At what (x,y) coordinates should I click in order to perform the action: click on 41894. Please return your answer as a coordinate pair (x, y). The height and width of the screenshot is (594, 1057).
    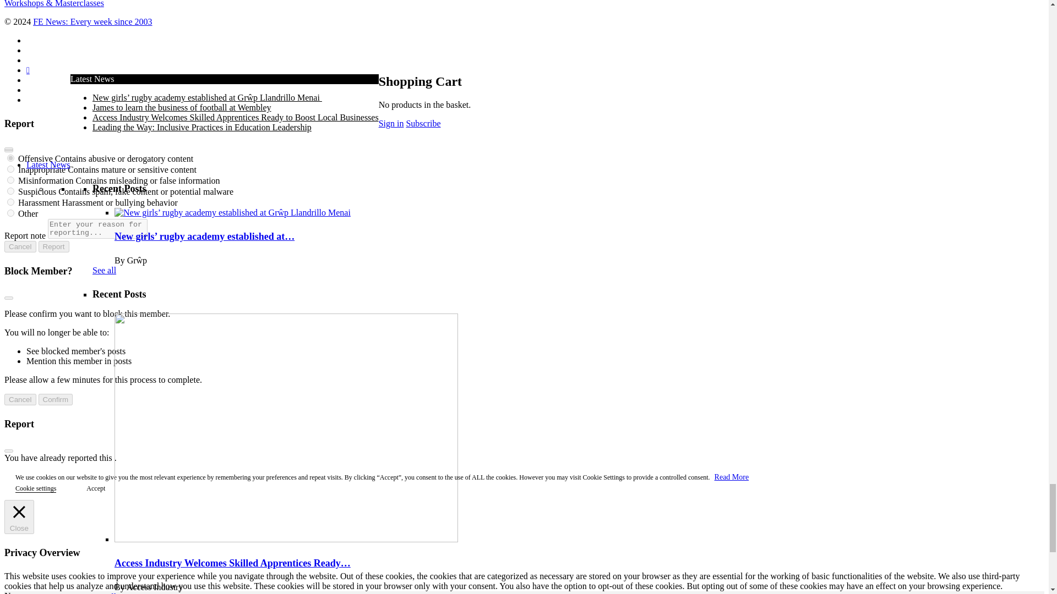
    Looking at the image, I should click on (11, 157).